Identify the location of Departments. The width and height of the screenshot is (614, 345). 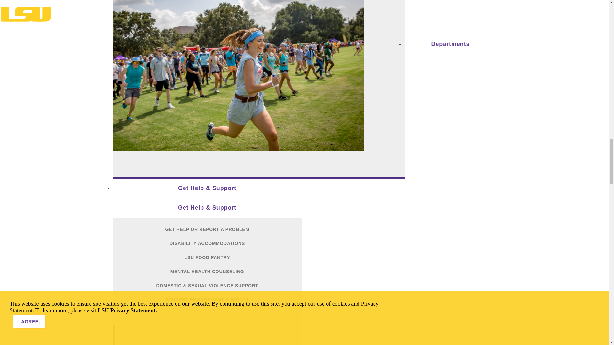
(451, 44).